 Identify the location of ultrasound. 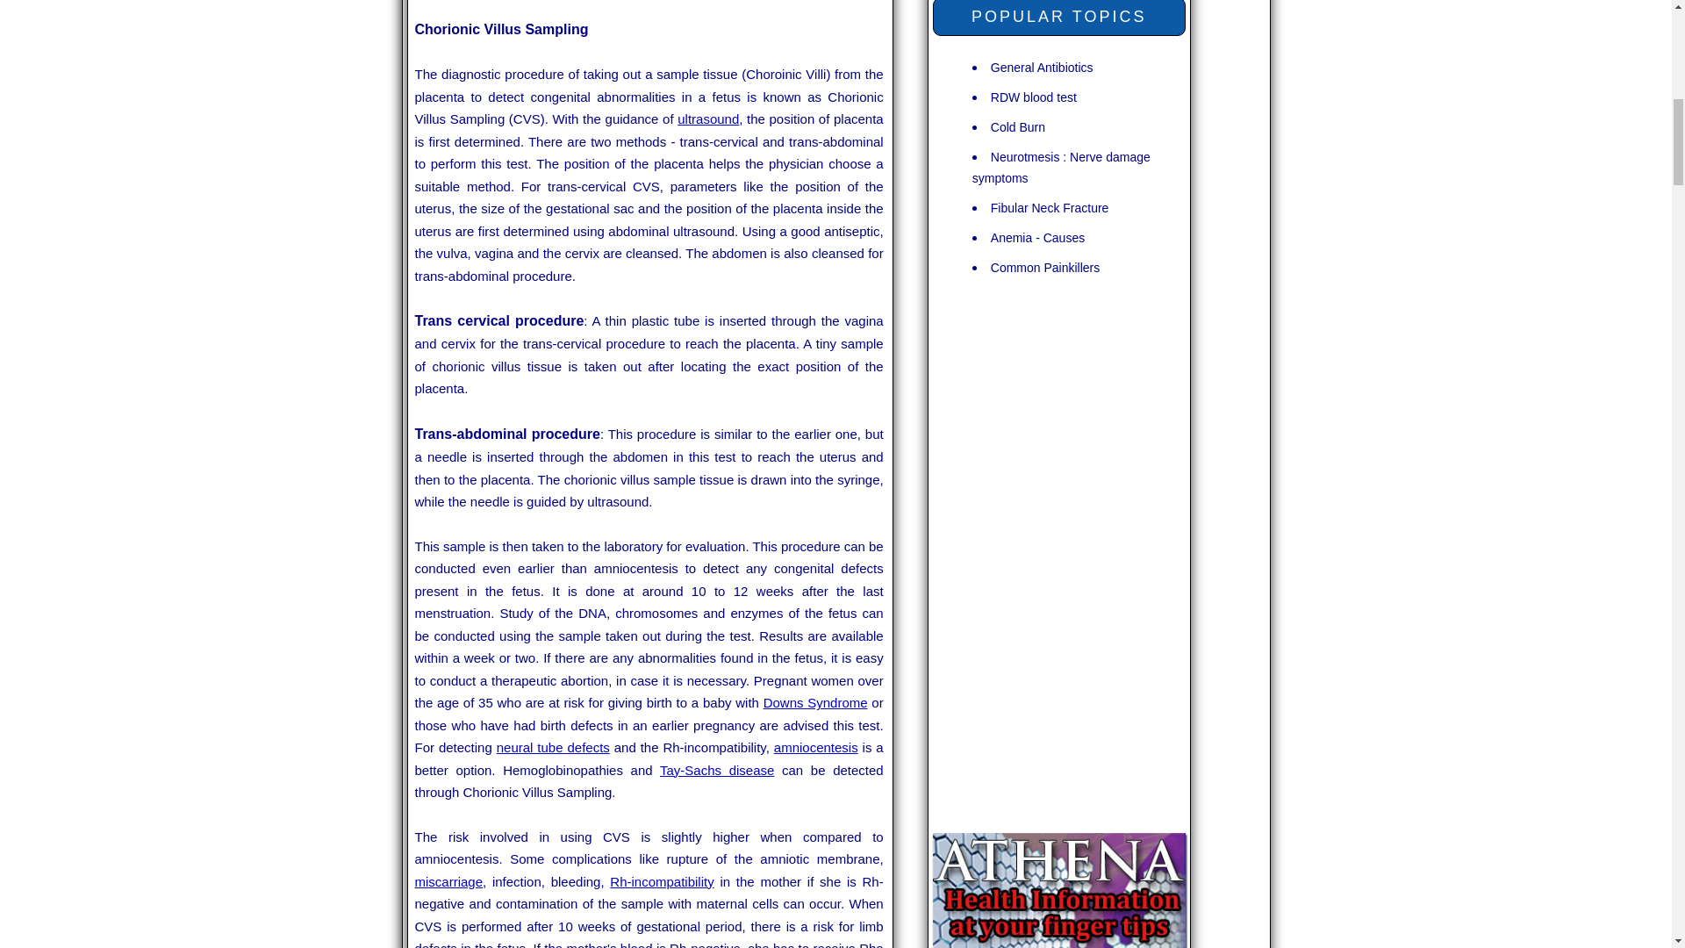
(707, 118).